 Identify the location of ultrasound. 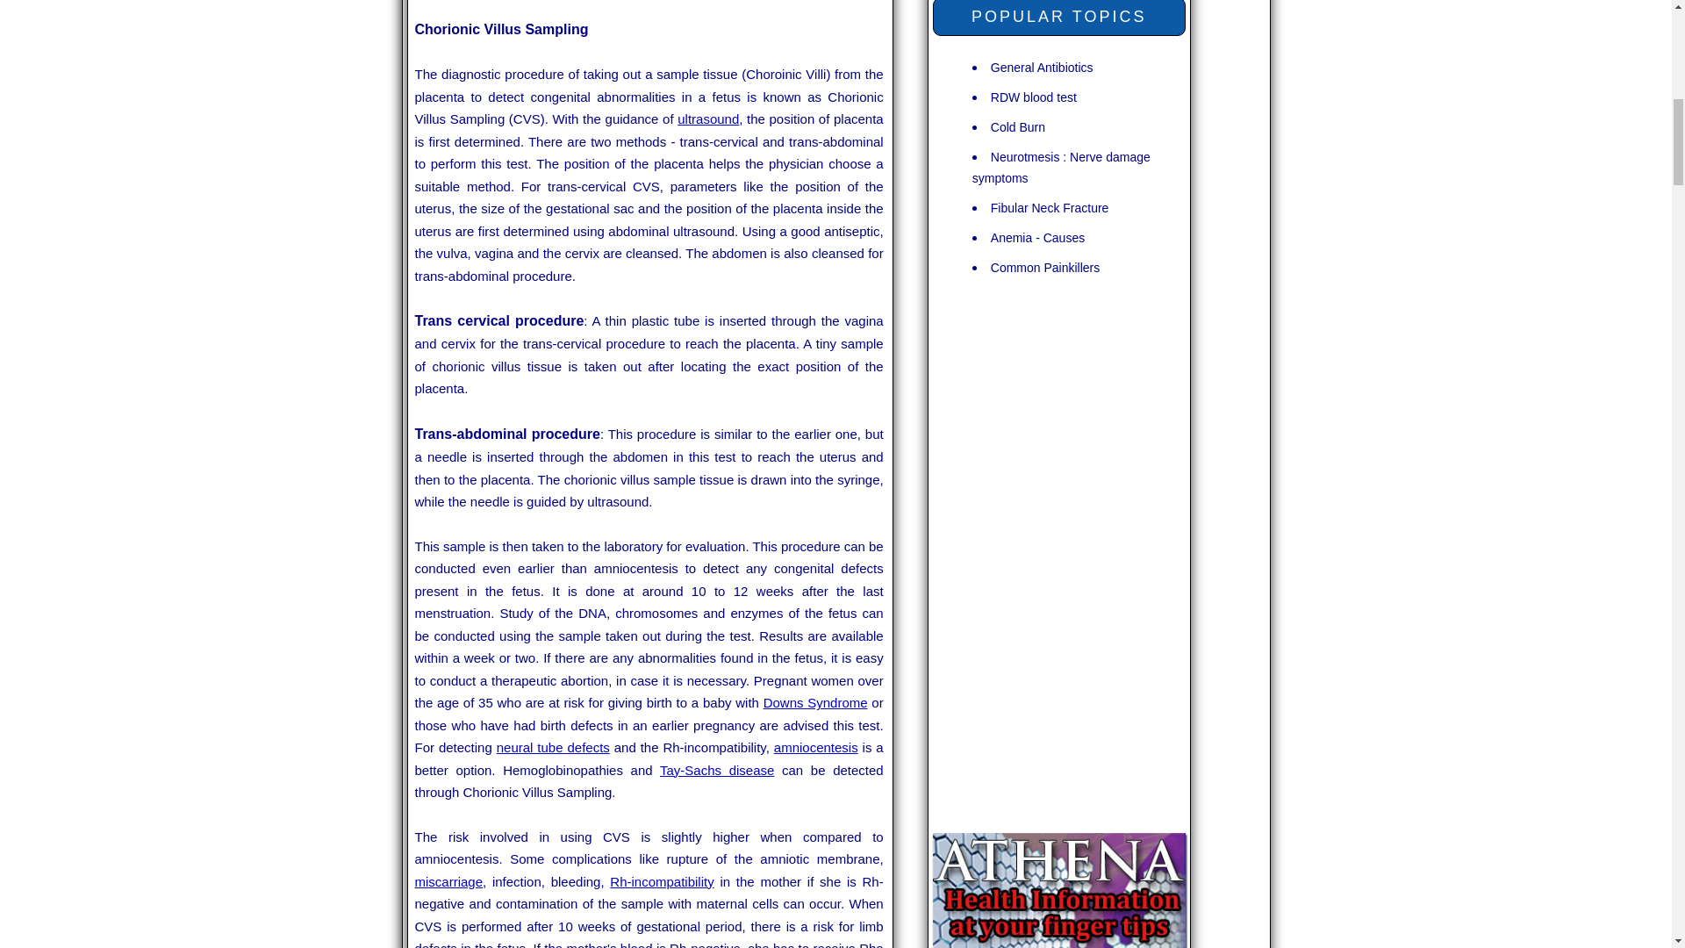
(707, 118).